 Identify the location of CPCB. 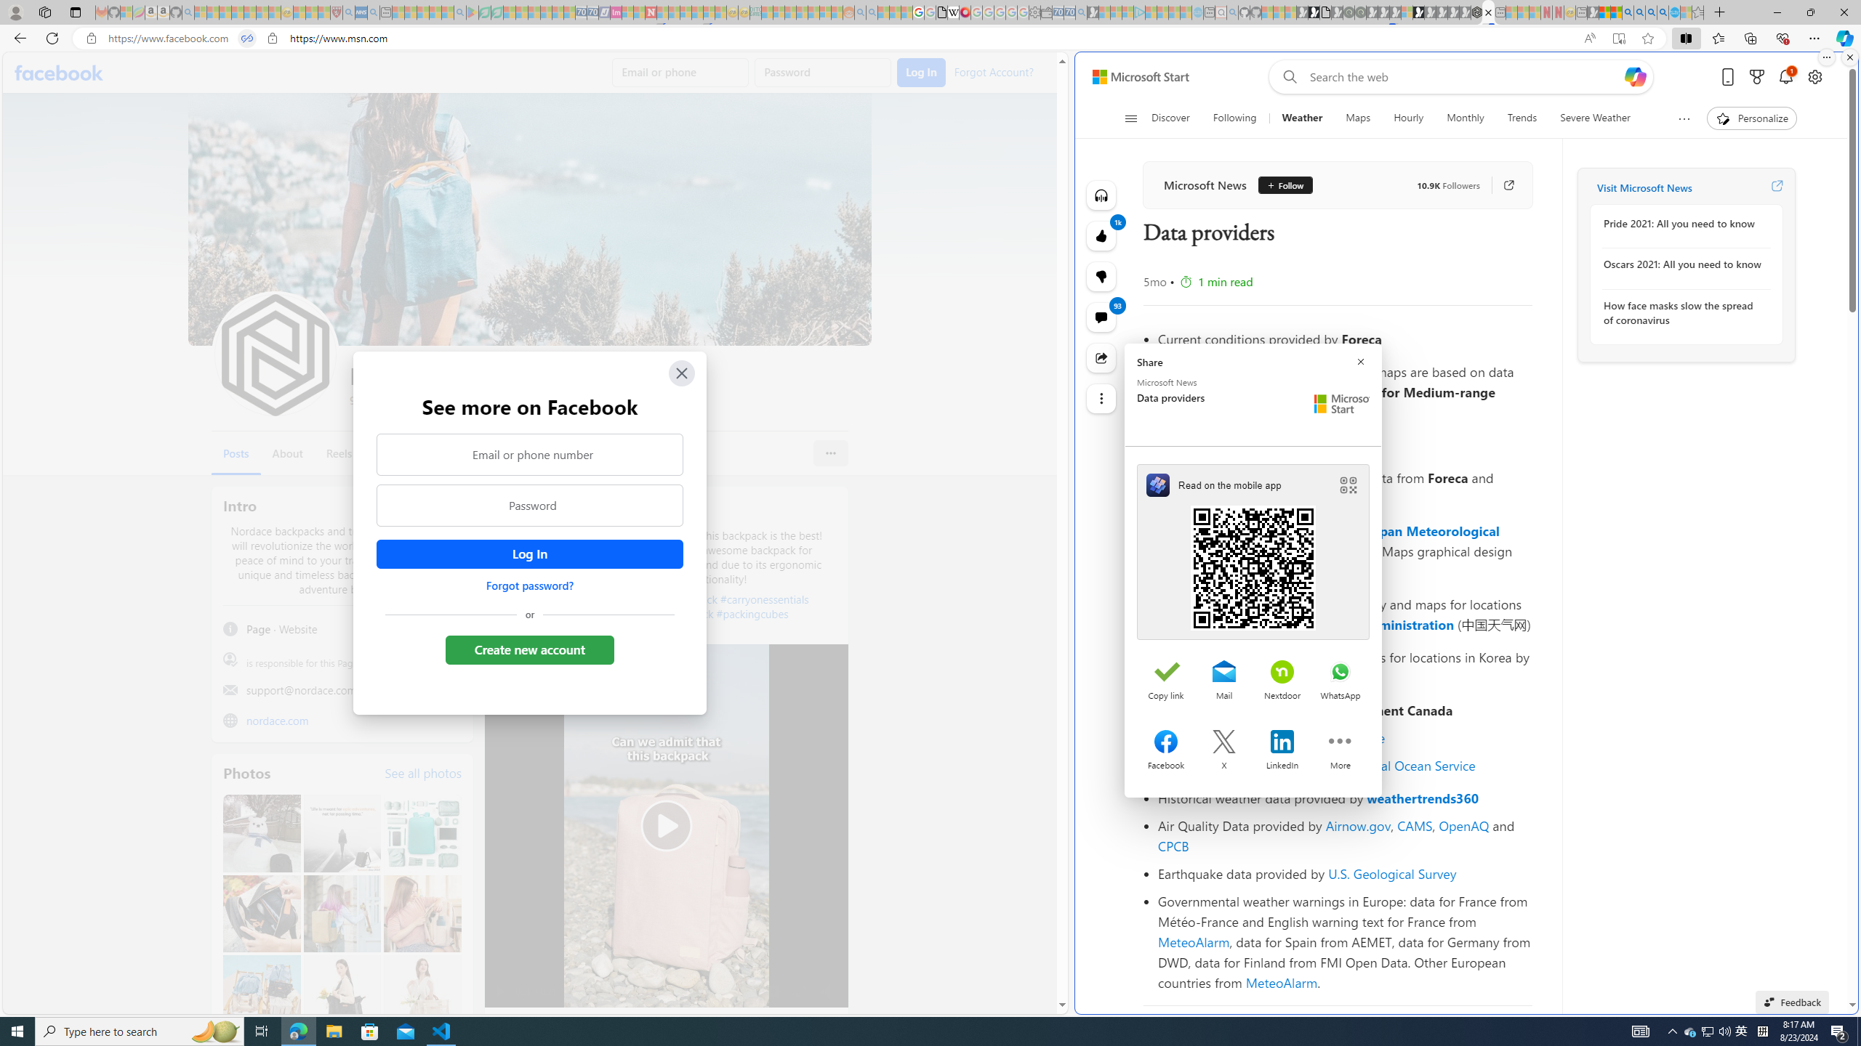
(1173, 846).